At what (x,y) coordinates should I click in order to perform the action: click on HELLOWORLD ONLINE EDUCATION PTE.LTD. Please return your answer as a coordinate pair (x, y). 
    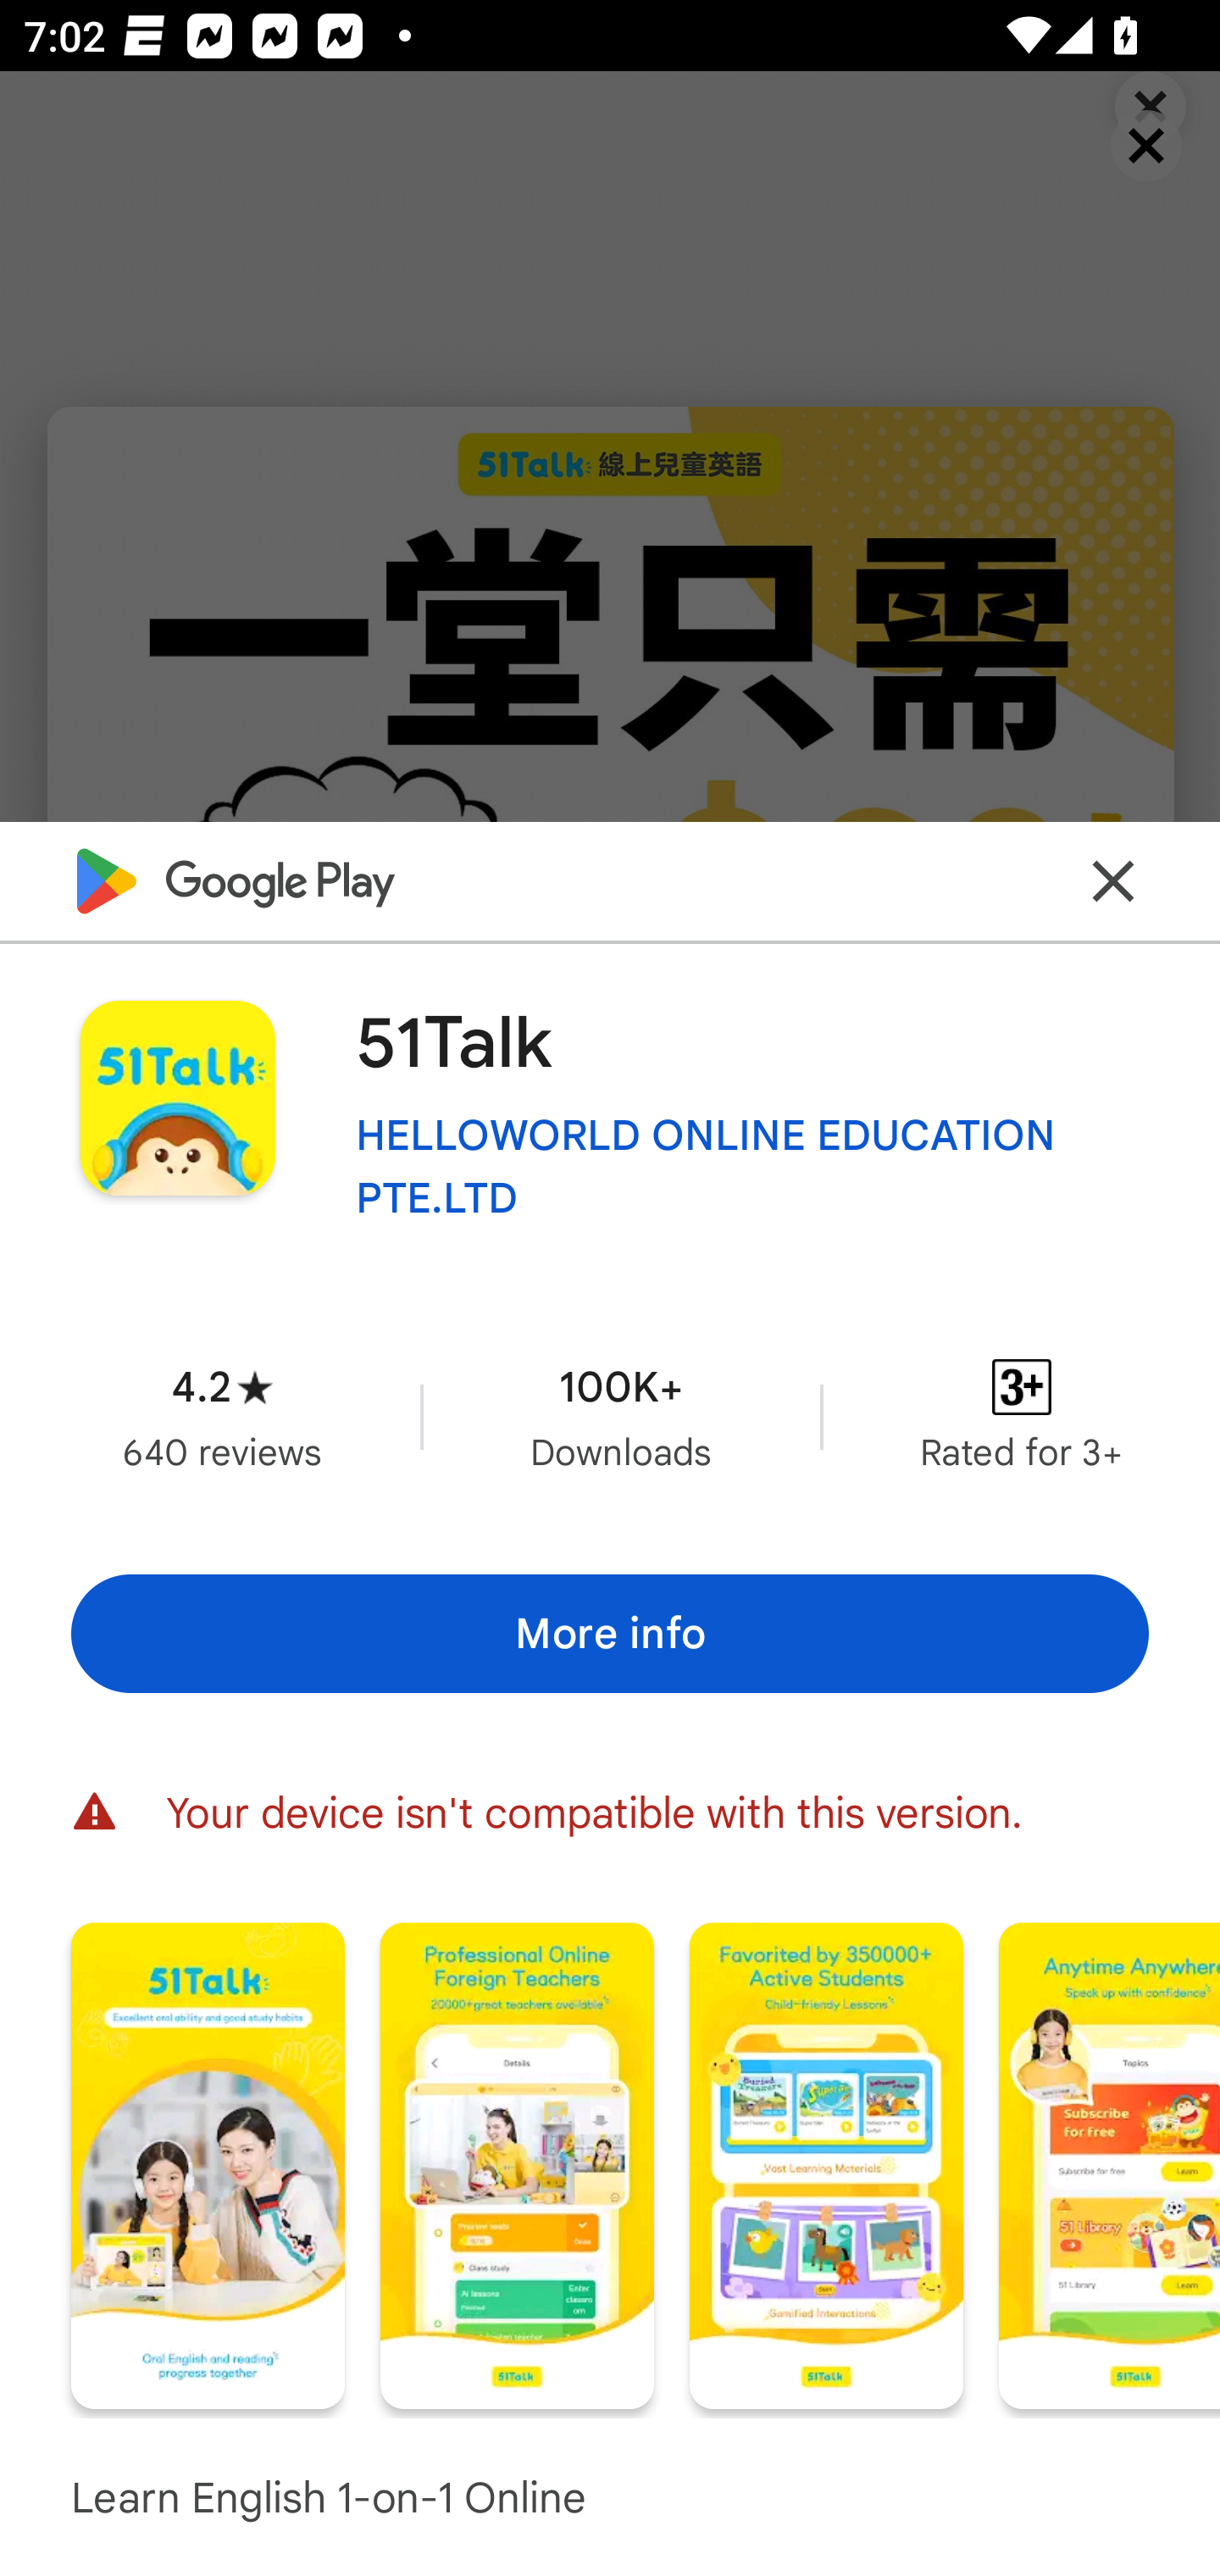
    Looking at the image, I should click on (752, 1167).